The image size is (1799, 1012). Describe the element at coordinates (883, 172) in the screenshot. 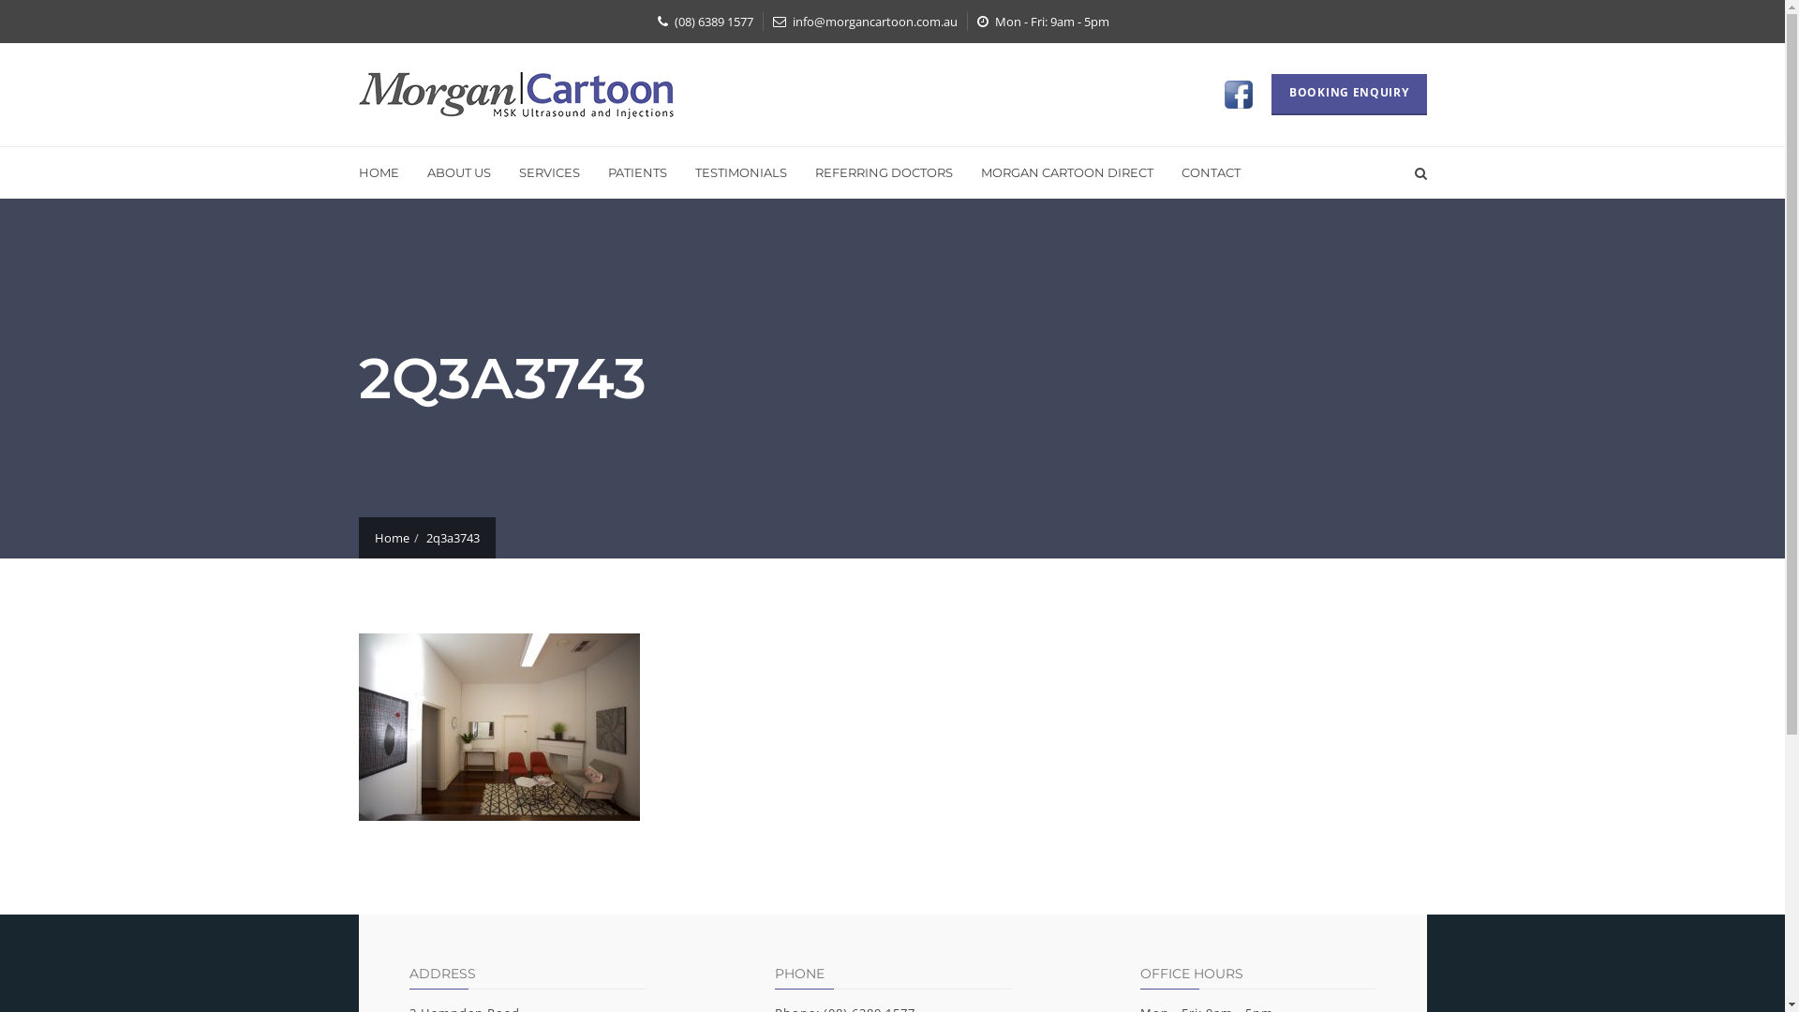

I see `REFERRING DOCTORS` at that location.